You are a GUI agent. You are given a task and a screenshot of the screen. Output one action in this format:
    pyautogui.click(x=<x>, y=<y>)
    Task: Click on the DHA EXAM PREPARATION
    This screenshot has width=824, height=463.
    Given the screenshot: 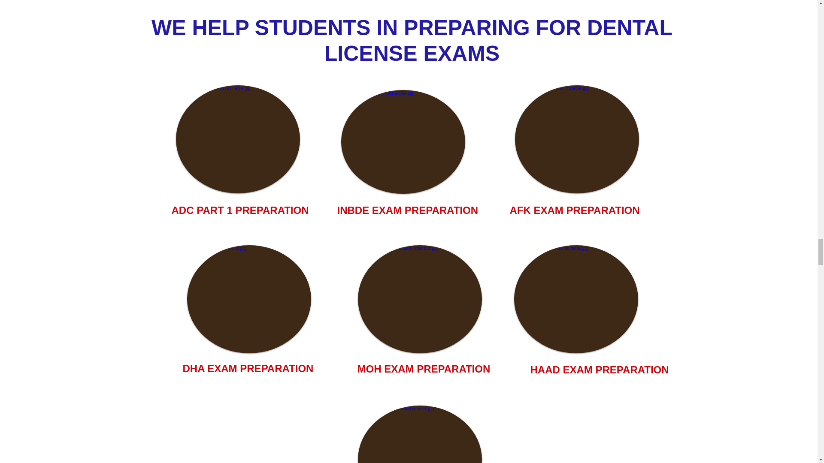 What is the action you would take?
    pyautogui.click(x=248, y=368)
    